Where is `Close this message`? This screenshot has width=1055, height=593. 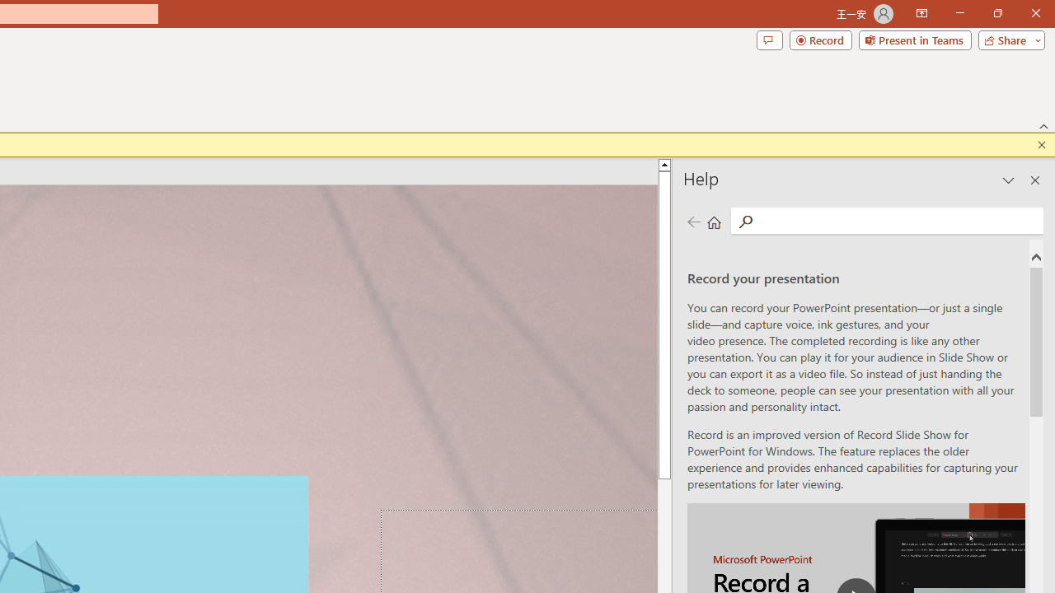
Close this message is located at coordinates (1042, 145).